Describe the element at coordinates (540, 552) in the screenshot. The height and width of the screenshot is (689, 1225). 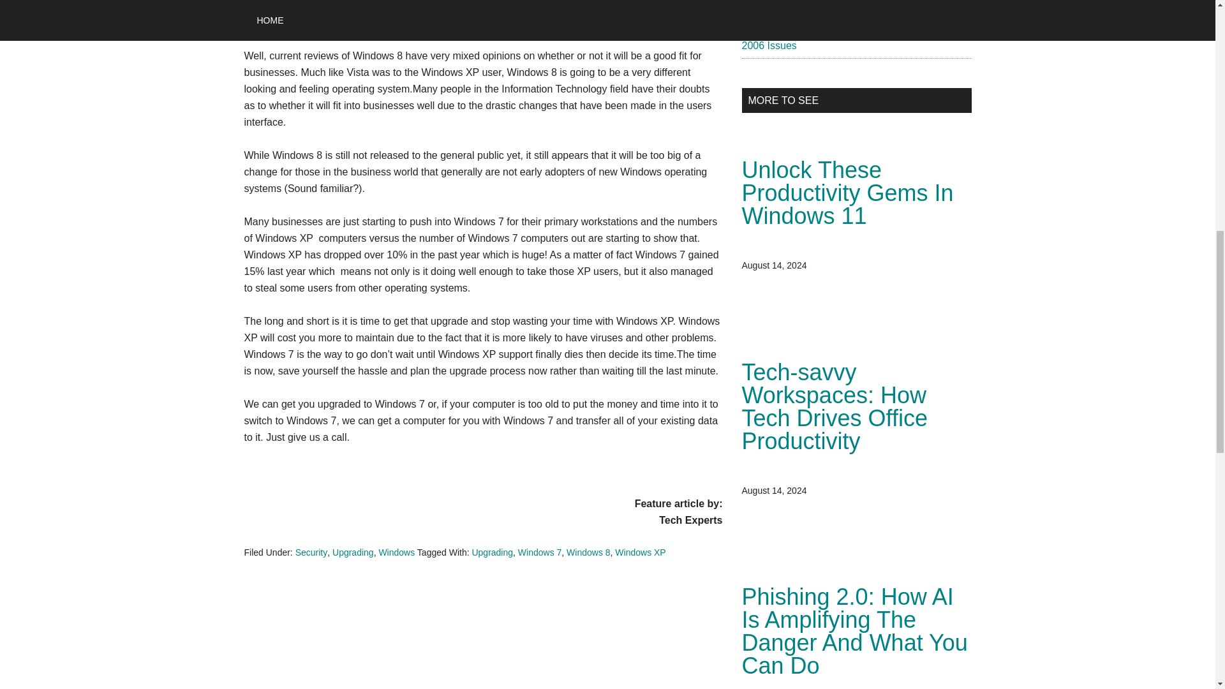
I see `Windows 7` at that location.